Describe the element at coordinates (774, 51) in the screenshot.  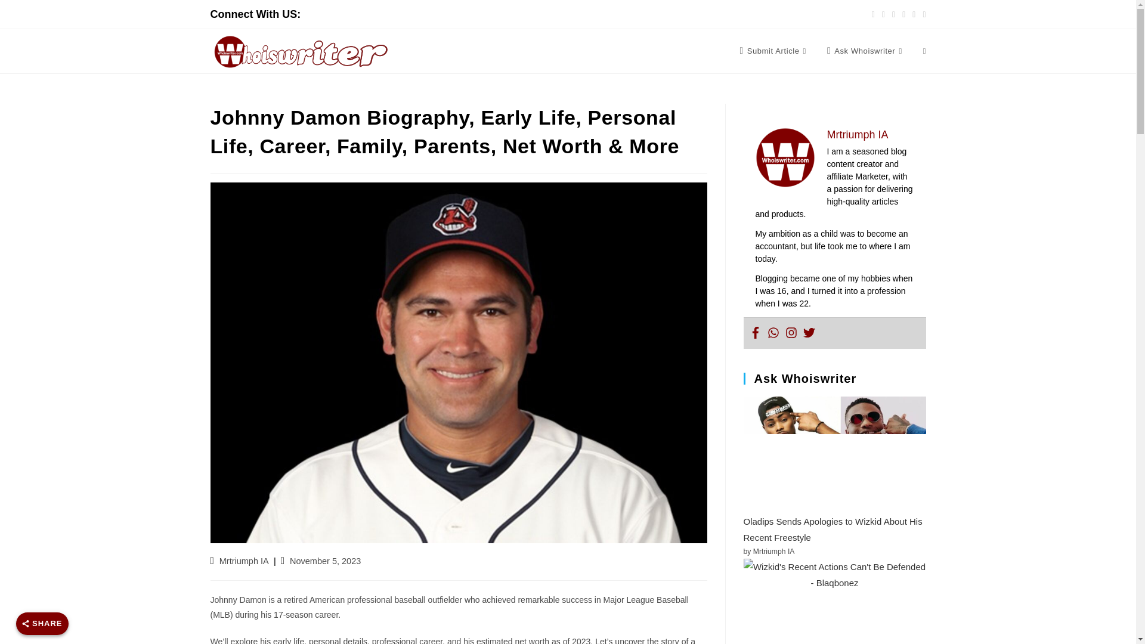
I see `Submit Article` at that location.